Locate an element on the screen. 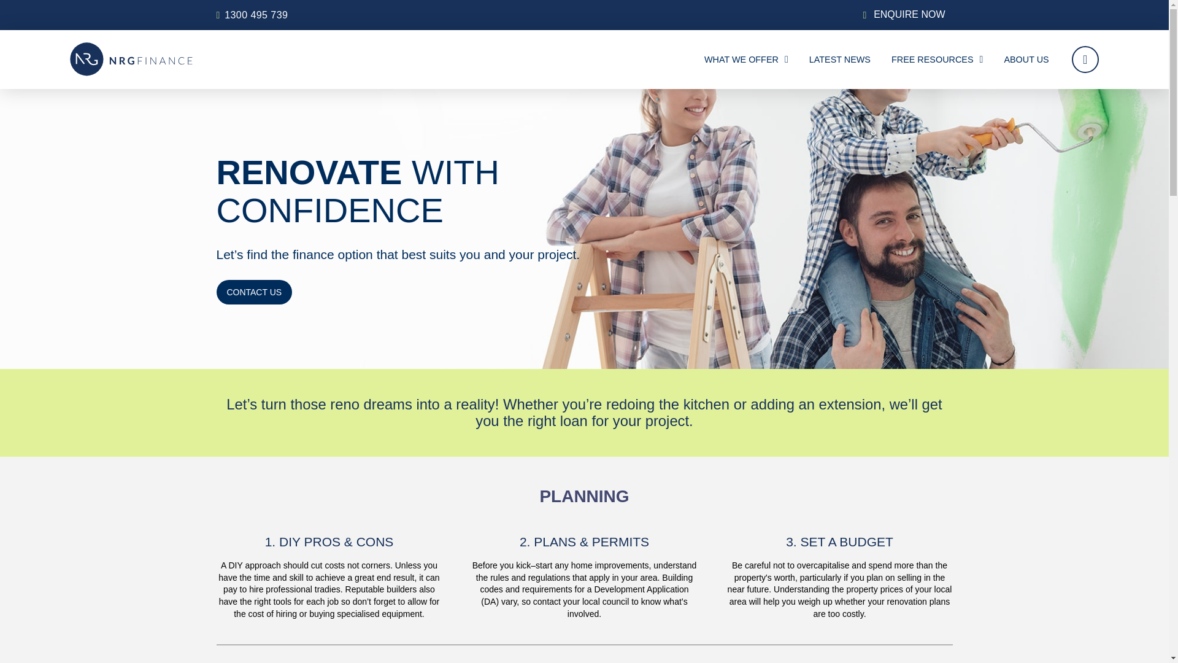 This screenshot has width=1178, height=663. LATEST NEWS is located at coordinates (839, 59).